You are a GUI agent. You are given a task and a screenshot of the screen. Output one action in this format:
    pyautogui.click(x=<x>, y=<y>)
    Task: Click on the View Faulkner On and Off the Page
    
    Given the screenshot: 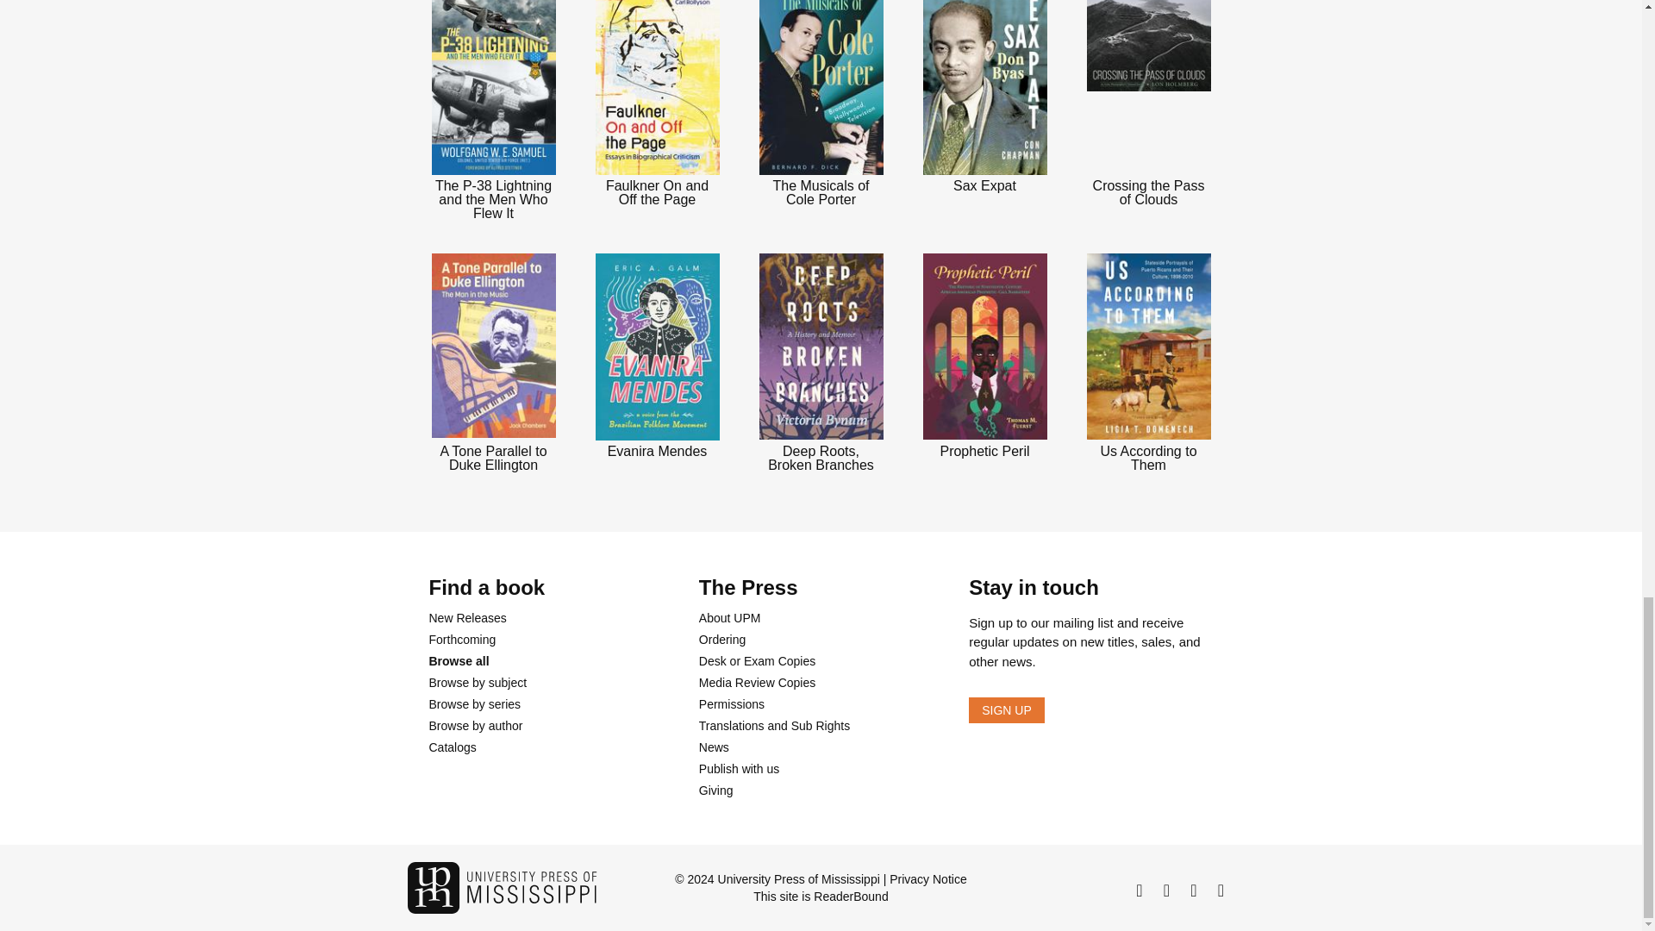 What is the action you would take?
    pyautogui.click(x=657, y=103)
    